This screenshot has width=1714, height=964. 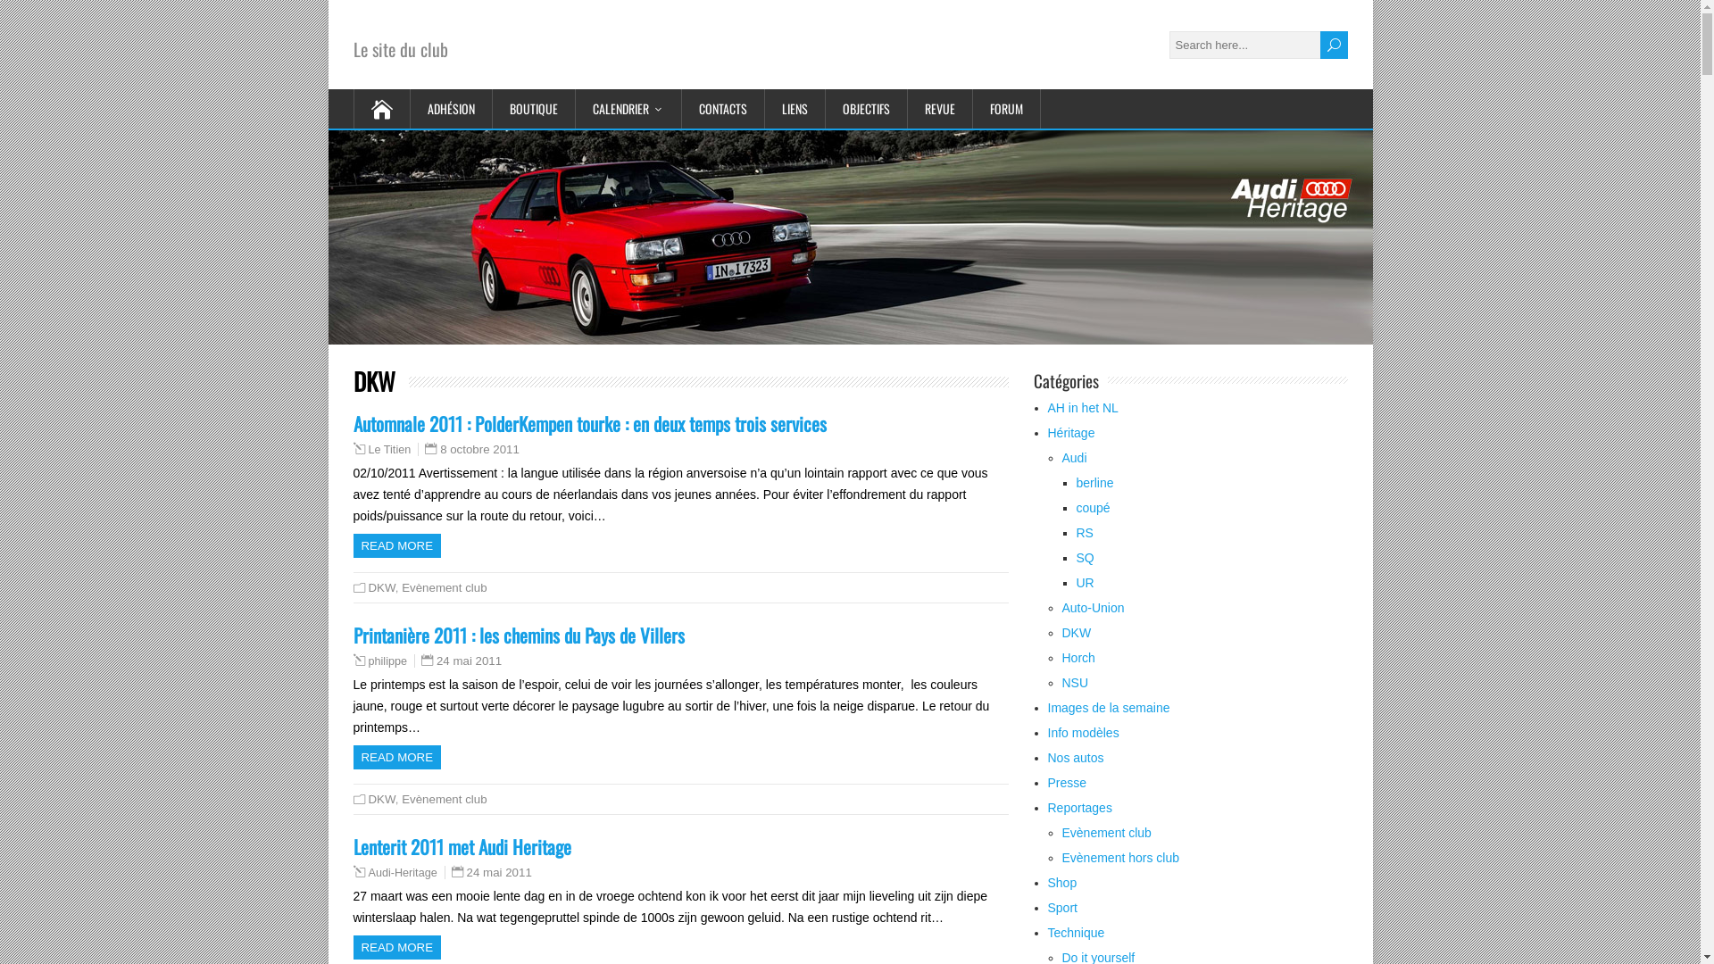 What do you see at coordinates (1109, 708) in the screenshot?
I see `Images de la semaine` at bounding box center [1109, 708].